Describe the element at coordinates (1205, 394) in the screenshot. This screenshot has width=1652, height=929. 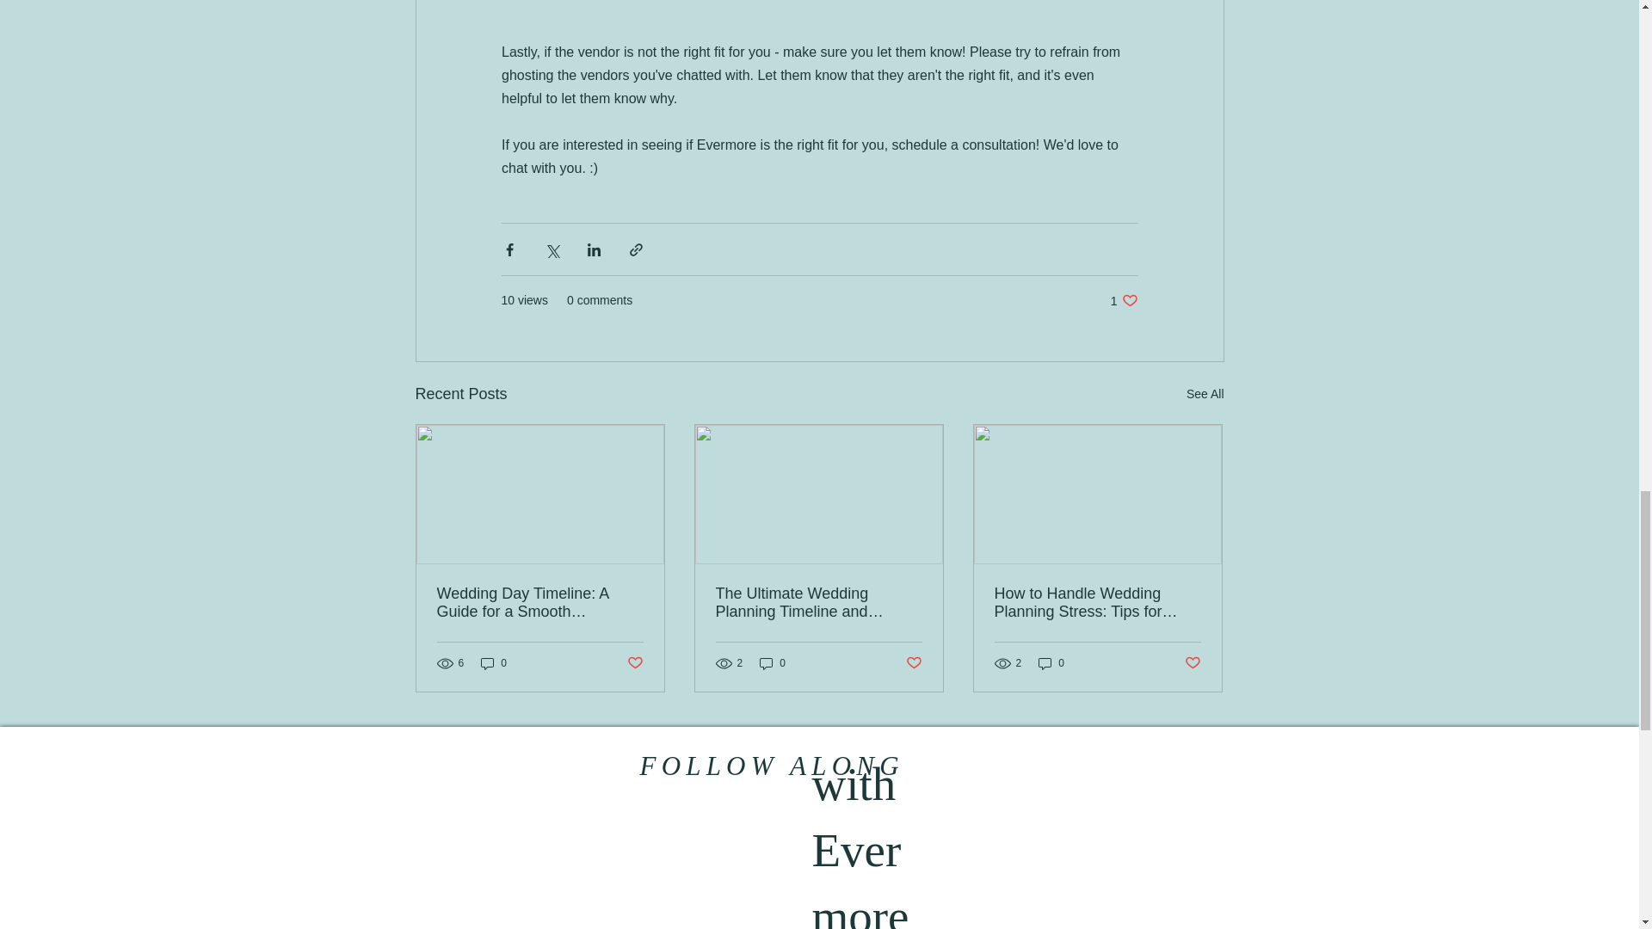
I see `Post not marked as liked` at that location.